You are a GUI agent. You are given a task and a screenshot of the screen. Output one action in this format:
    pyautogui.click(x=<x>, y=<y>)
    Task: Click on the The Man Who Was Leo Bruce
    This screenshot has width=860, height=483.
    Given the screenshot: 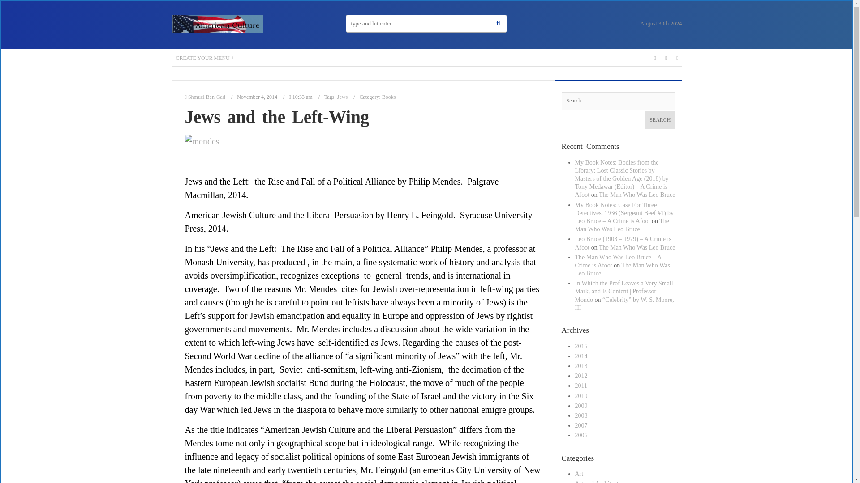 What is the action you would take?
    pyautogui.click(x=623, y=269)
    